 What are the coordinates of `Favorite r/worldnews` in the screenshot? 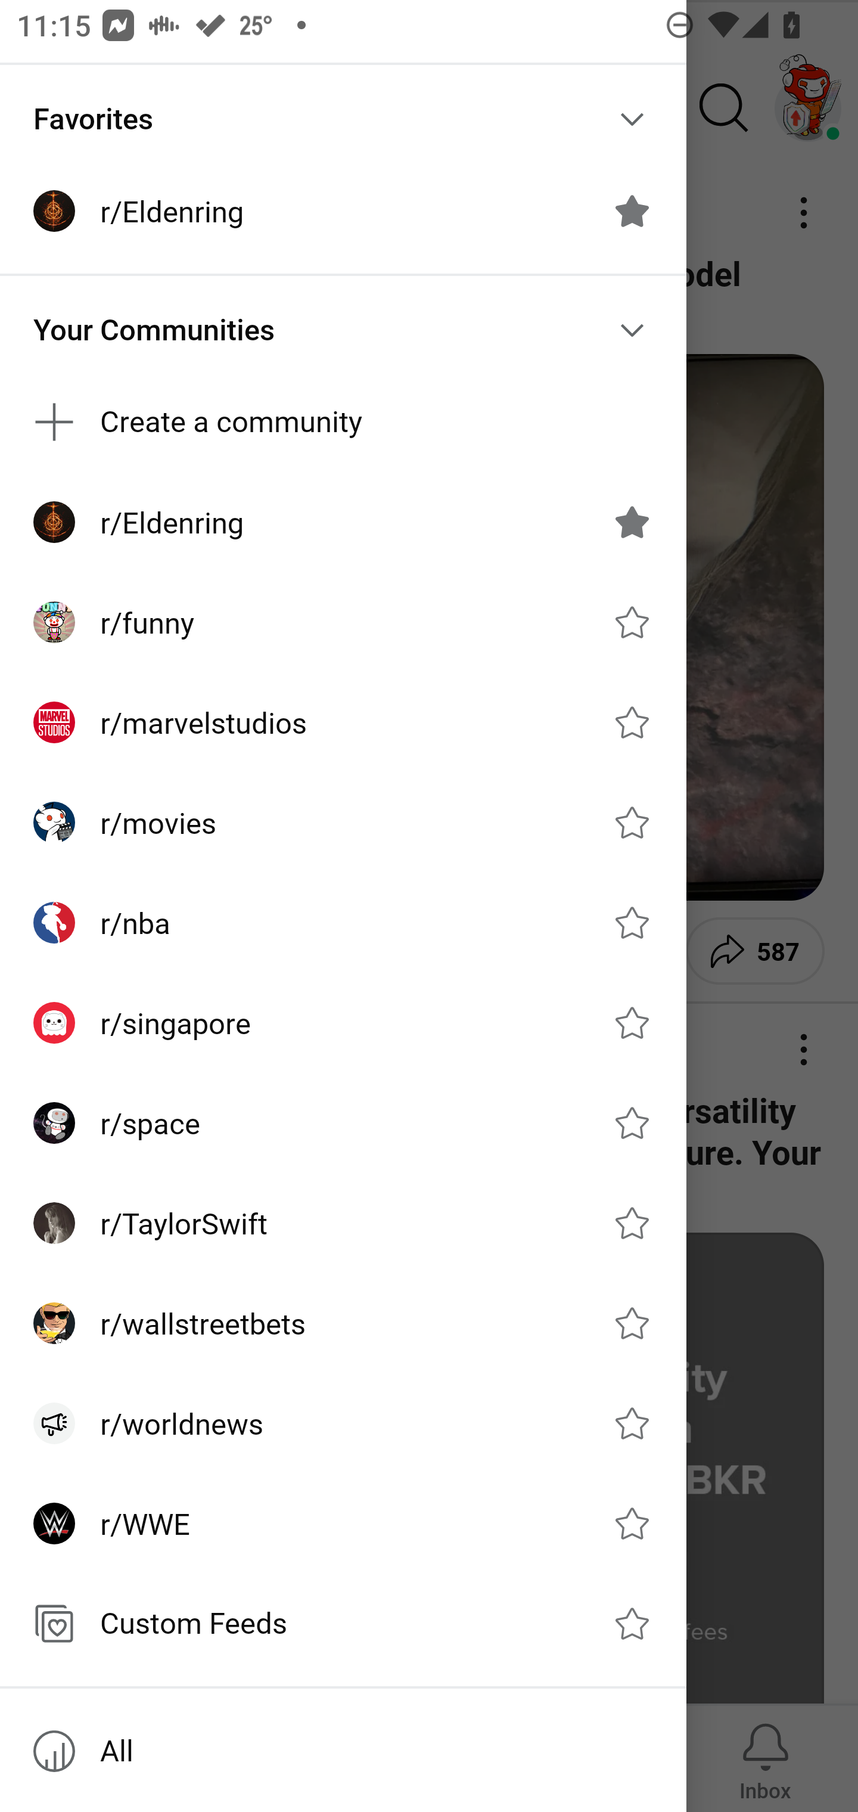 It's located at (632, 1423).